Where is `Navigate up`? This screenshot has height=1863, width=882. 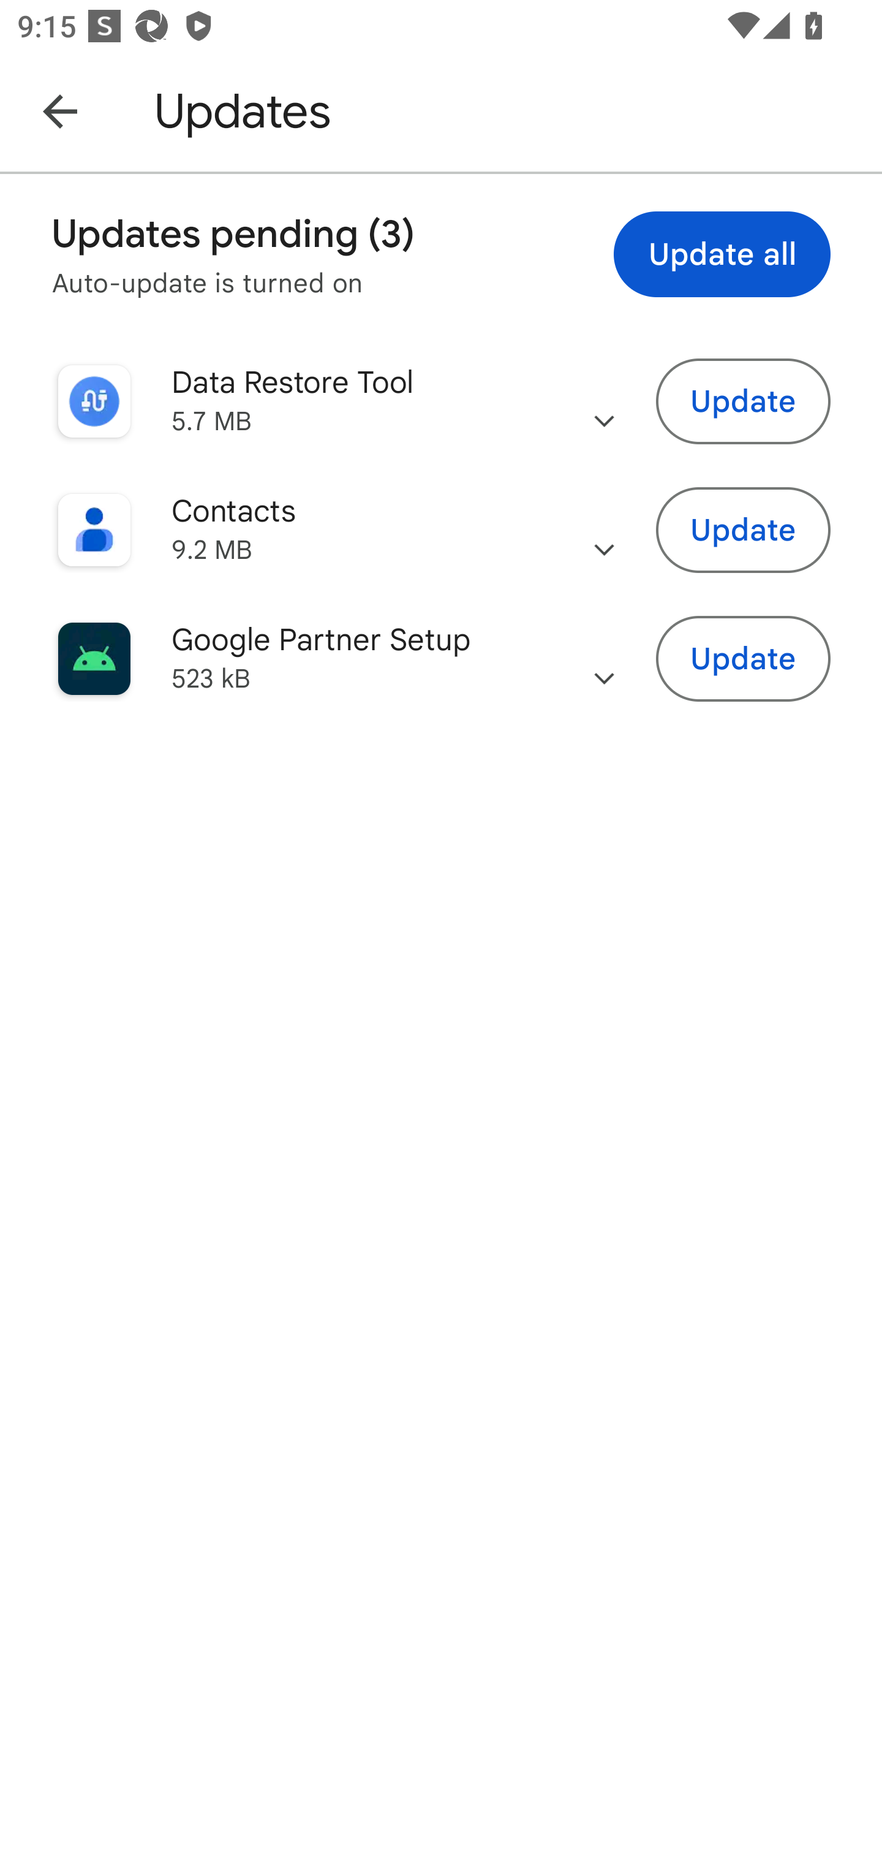
Navigate up is located at coordinates (60, 110).